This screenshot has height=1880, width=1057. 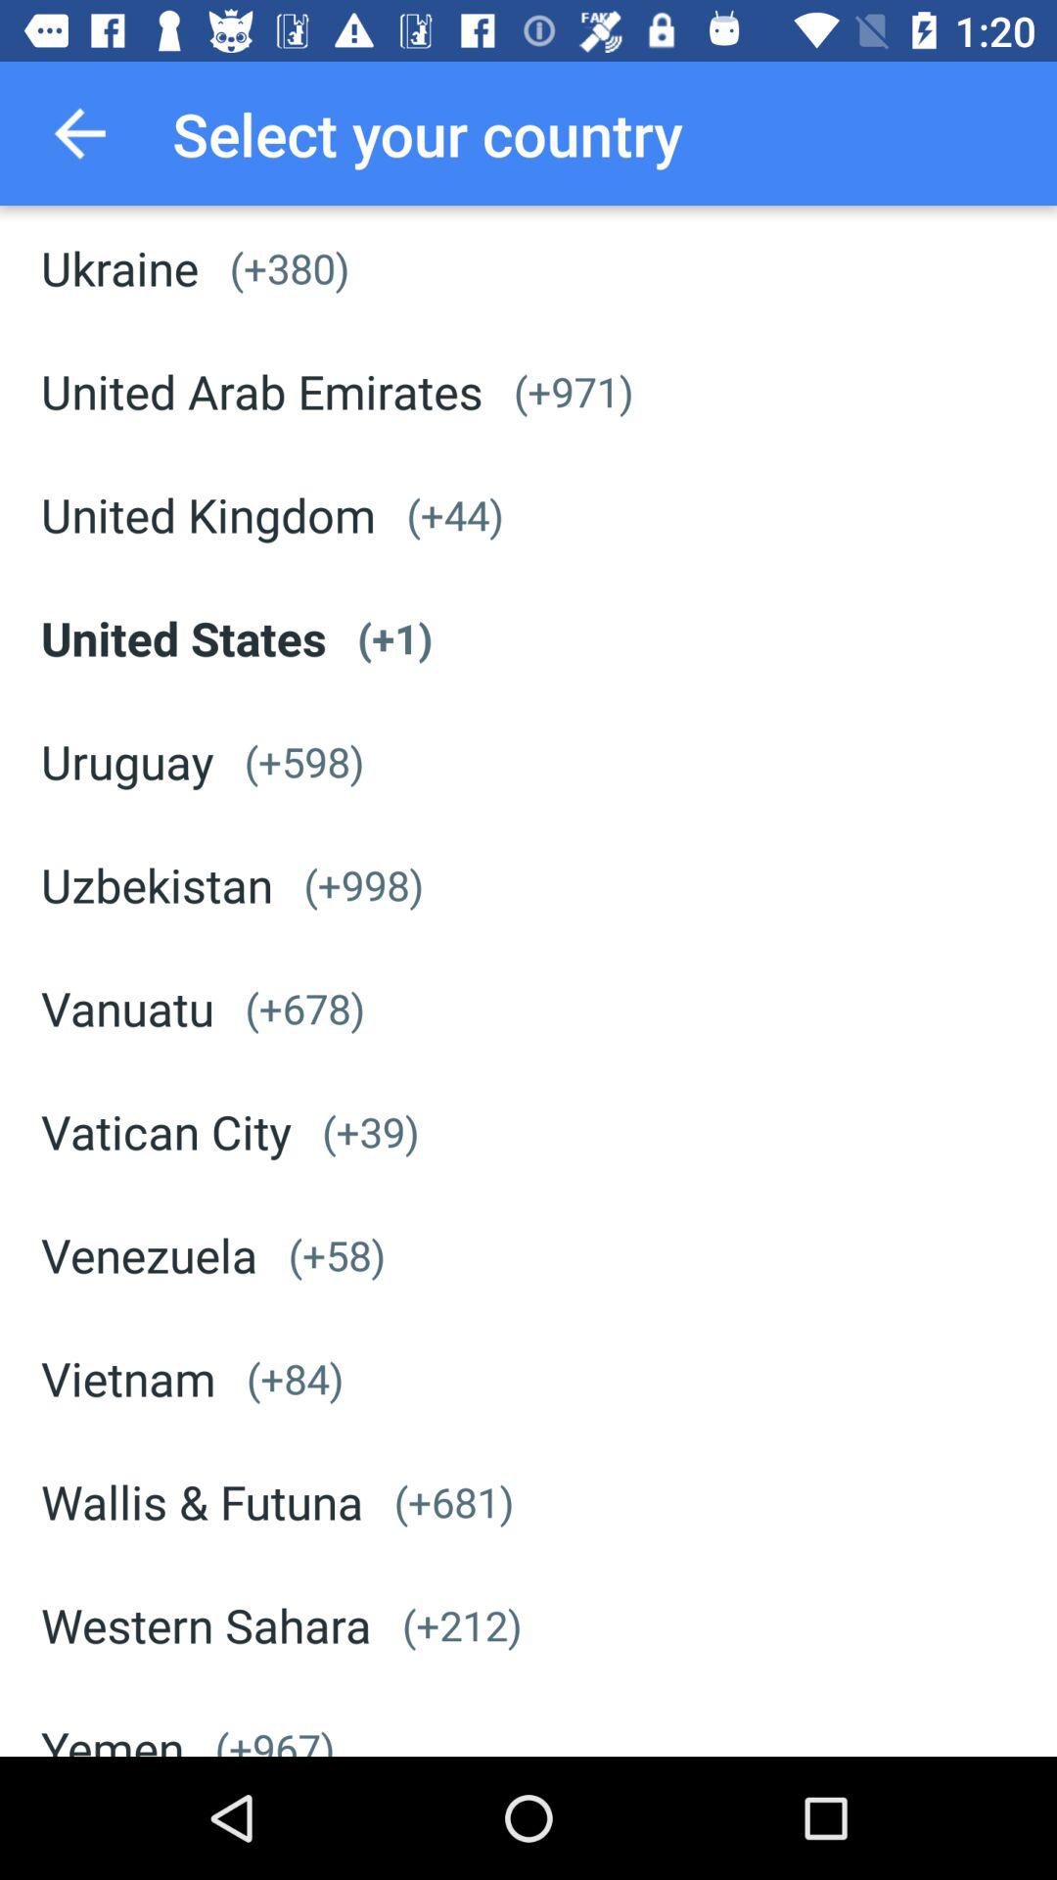 What do you see at coordinates (157, 885) in the screenshot?
I see `open the uzbekistan item` at bounding box center [157, 885].